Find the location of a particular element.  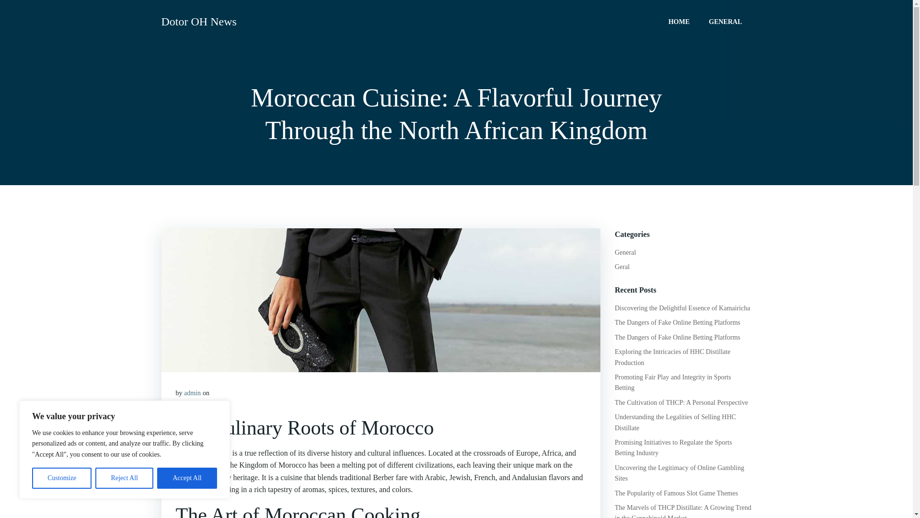

GENERAL is located at coordinates (724, 21).